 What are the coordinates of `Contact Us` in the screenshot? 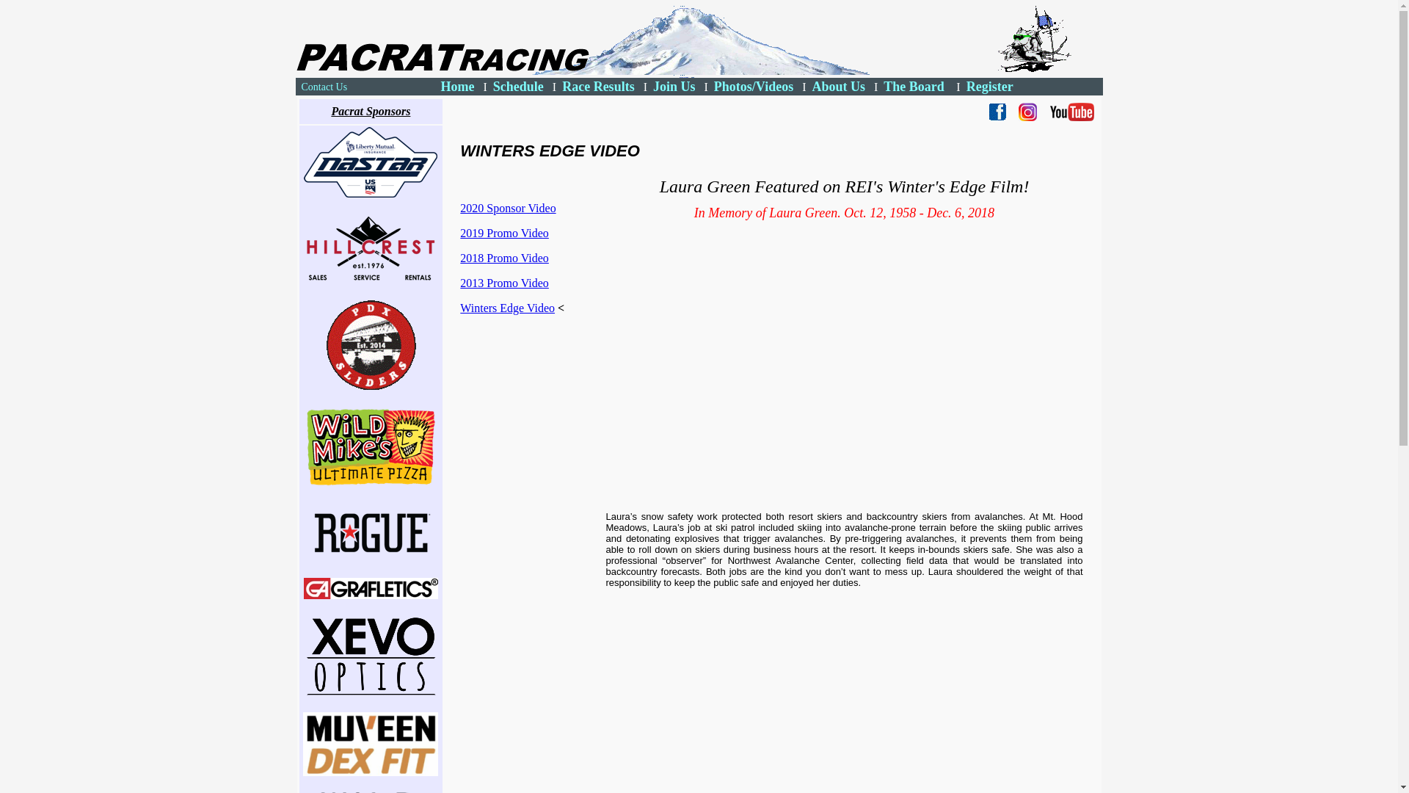 It's located at (324, 87).